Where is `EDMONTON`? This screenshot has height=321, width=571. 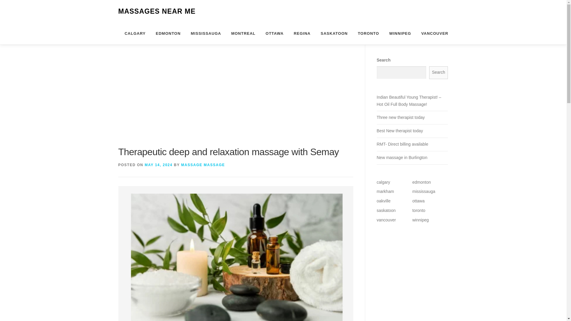
EDMONTON is located at coordinates (168, 33).